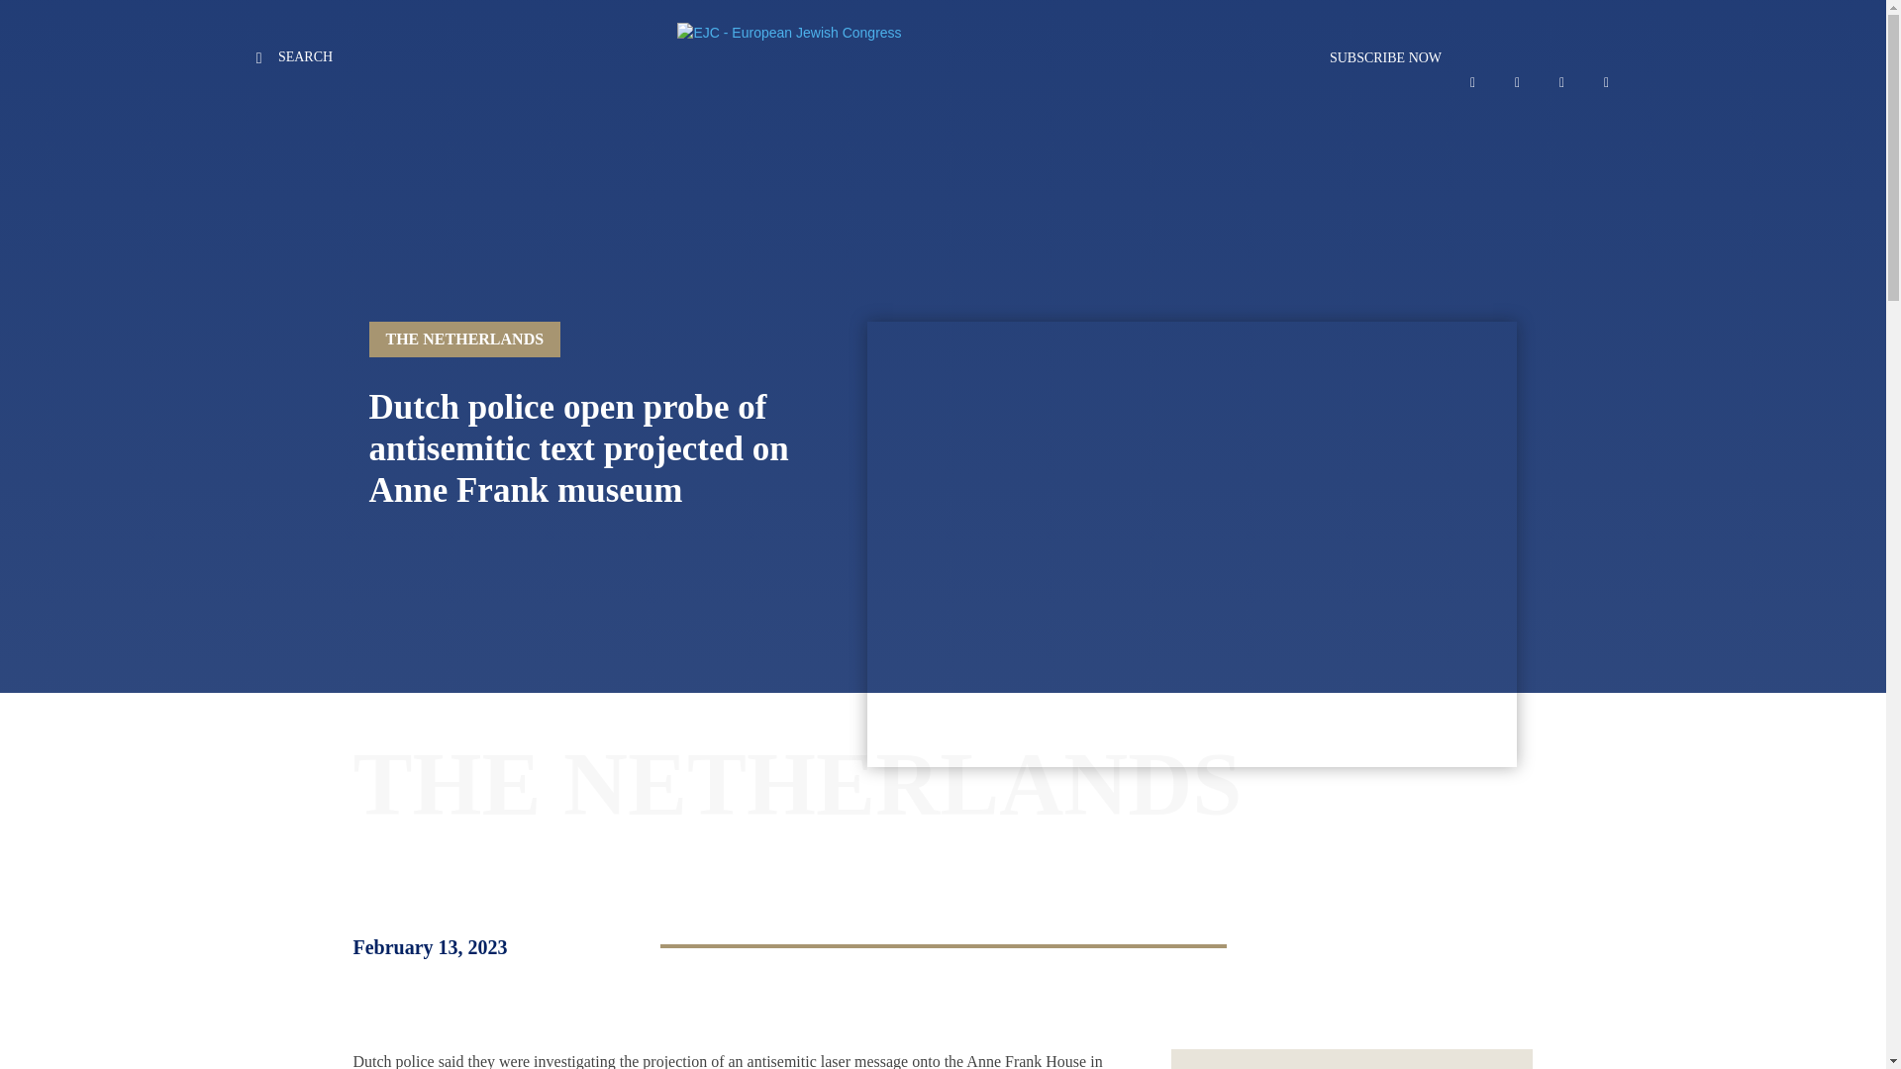 The image size is (1901, 1069). Describe the element at coordinates (914, 57) in the screenshot. I see `EJC - European Jewish Congress` at that location.